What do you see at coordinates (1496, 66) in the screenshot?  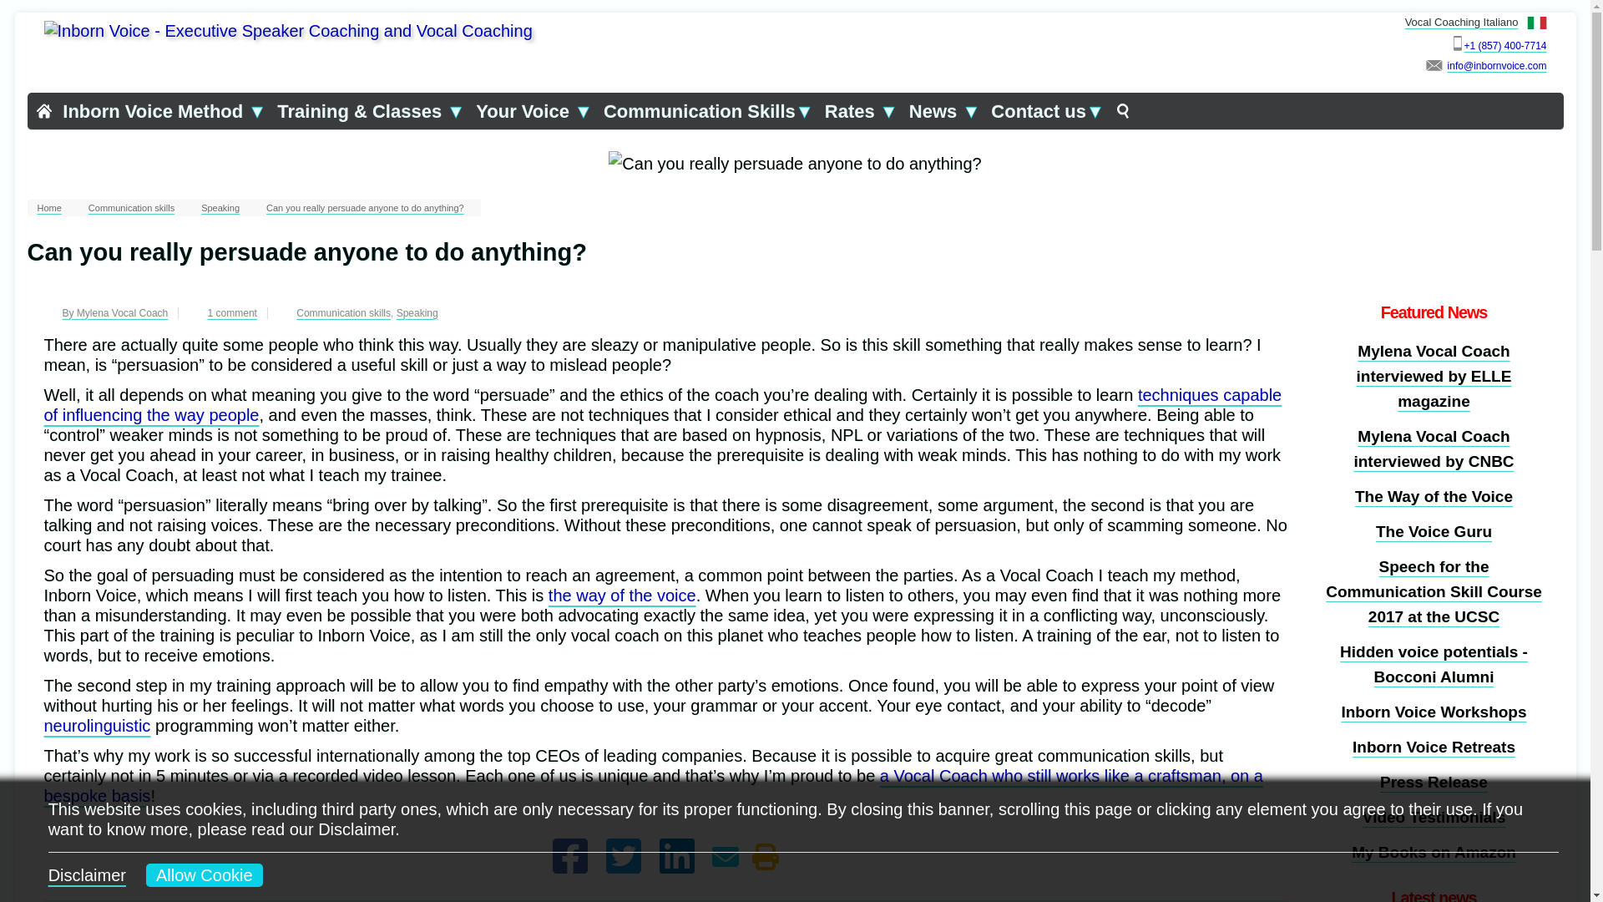 I see `info` at bounding box center [1496, 66].